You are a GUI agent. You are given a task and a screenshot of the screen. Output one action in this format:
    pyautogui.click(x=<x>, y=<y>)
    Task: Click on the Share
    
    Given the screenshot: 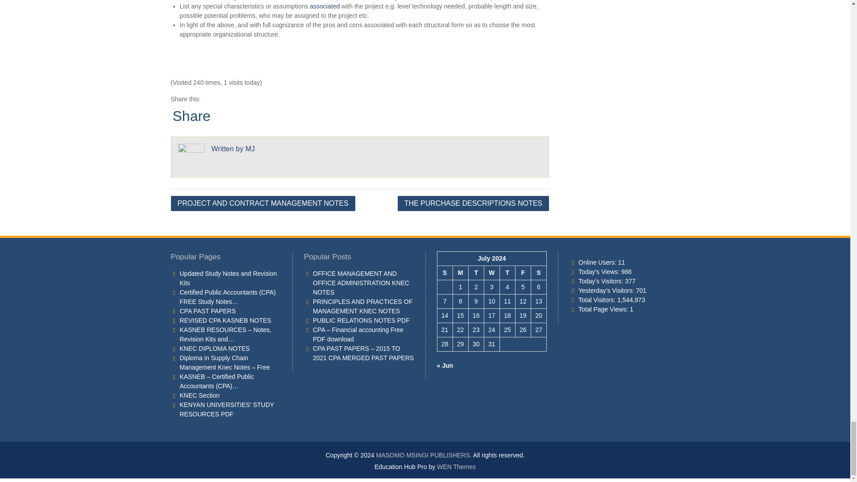 What is the action you would take?
    pyautogui.click(x=191, y=116)
    